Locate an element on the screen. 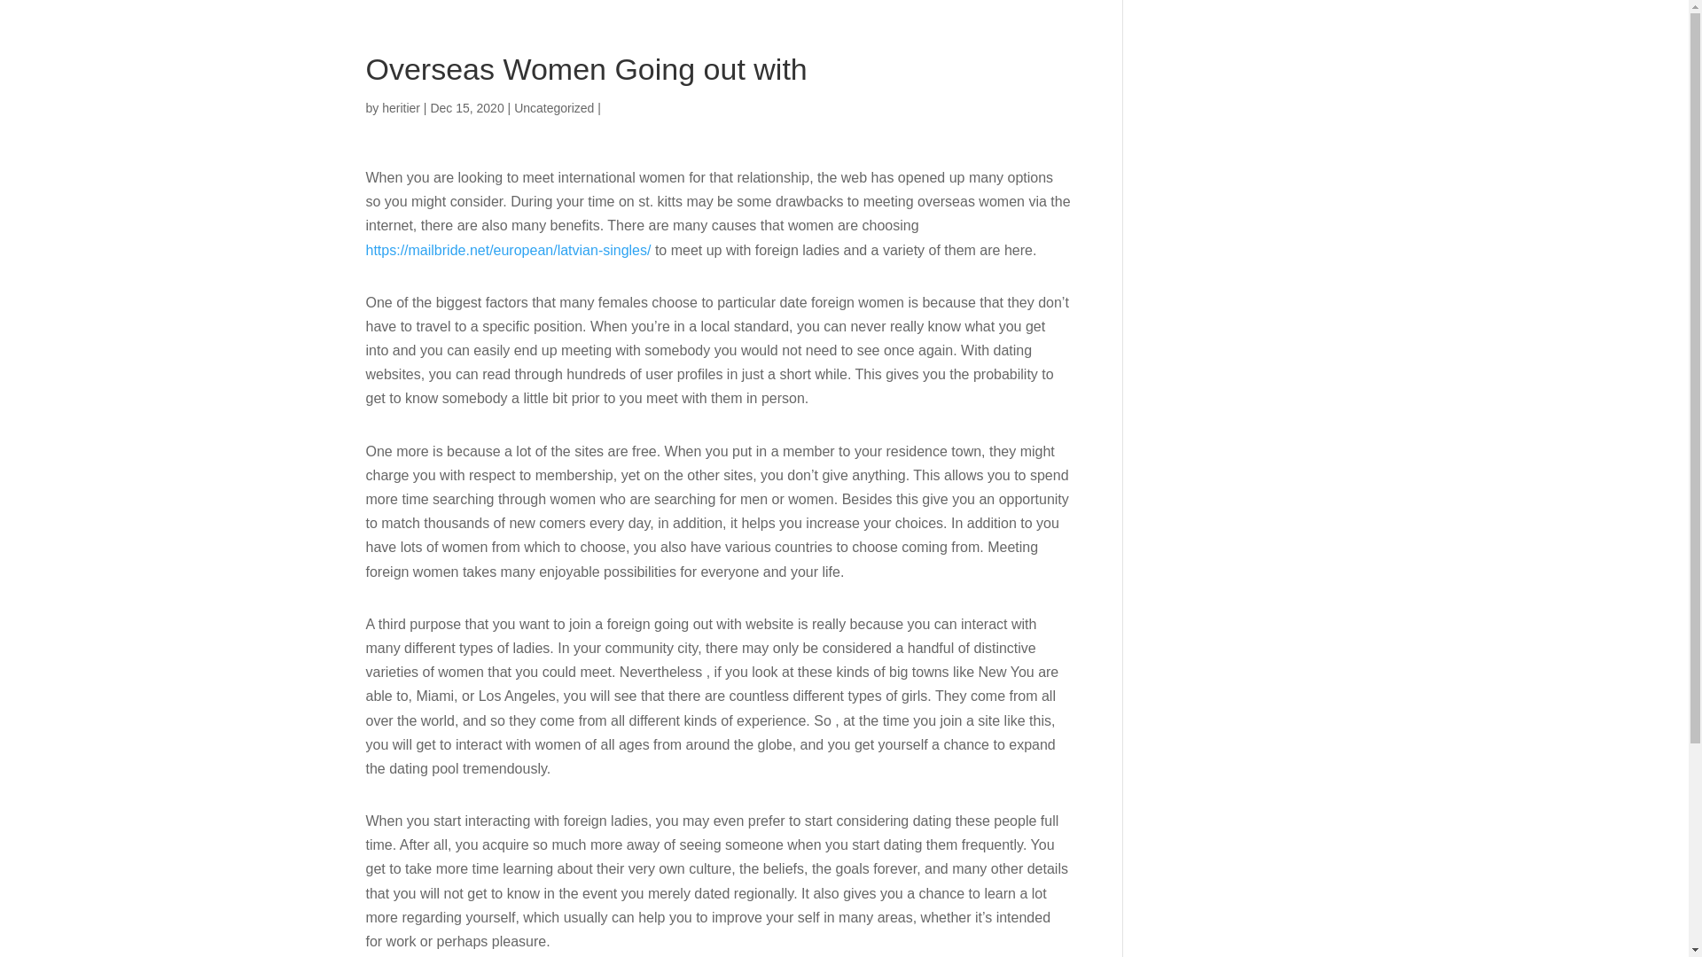 The height and width of the screenshot is (957, 1702). heritier is located at coordinates (401, 108).